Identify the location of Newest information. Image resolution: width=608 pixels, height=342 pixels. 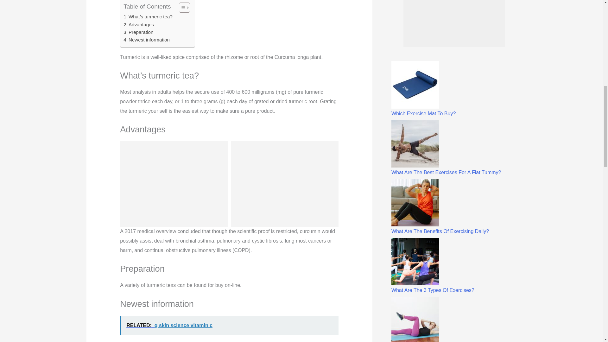
(146, 40).